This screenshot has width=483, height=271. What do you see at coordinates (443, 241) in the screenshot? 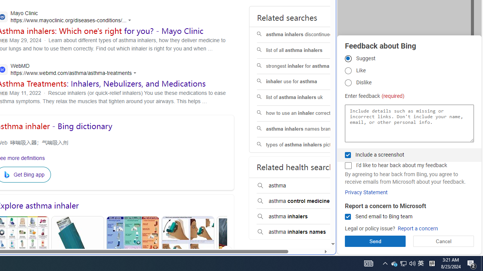
I see `Cancel` at bounding box center [443, 241].